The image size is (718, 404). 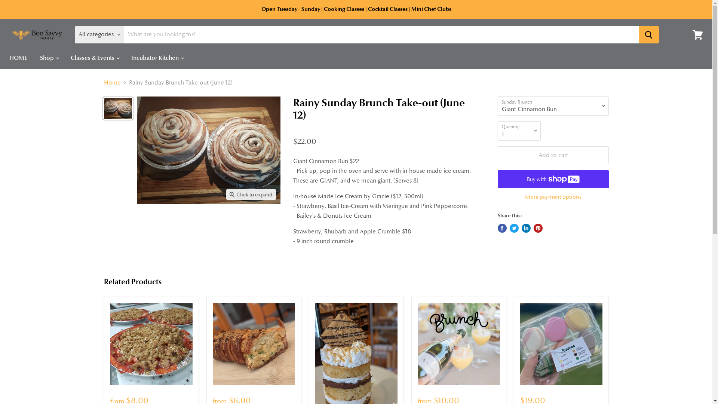 I want to click on Share on Facebook, so click(x=502, y=228).